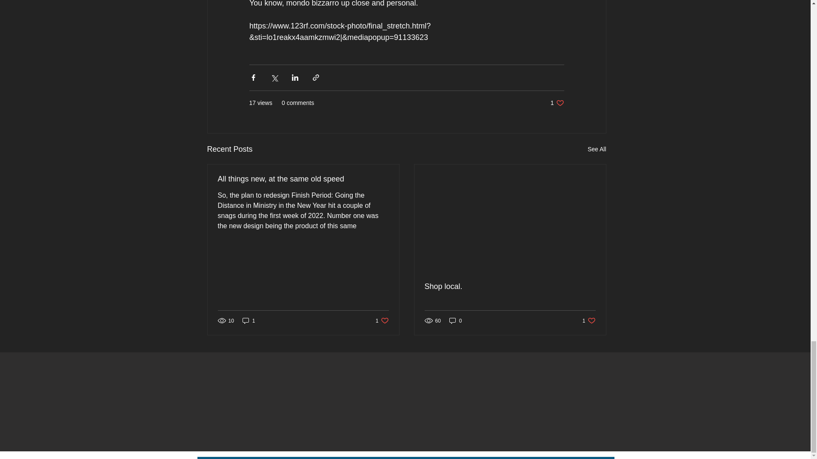  Describe the element at coordinates (589, 320) in the screenshot. I see `Shop local.` at that location.